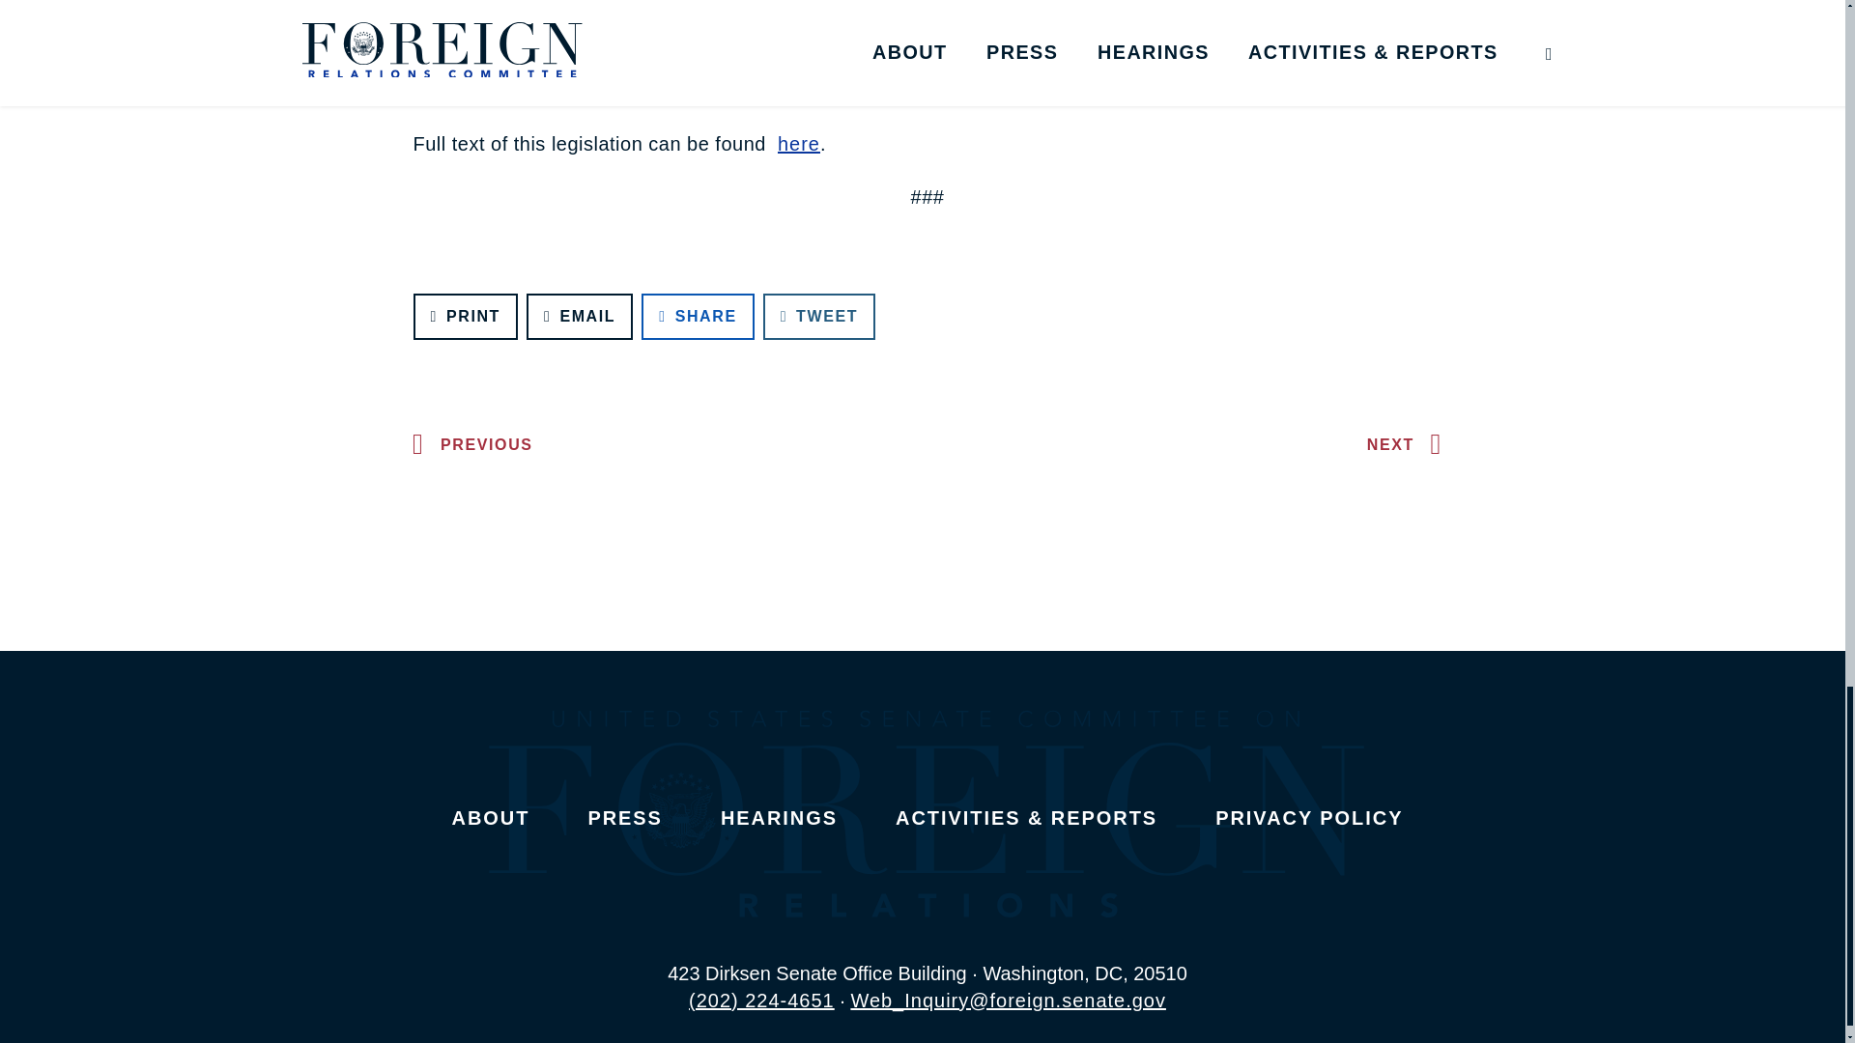 This screenshot has height=1043, width=1855. Describe the element at coordinates (819, 317) in the screenshot. I see `TWEET` at that location.